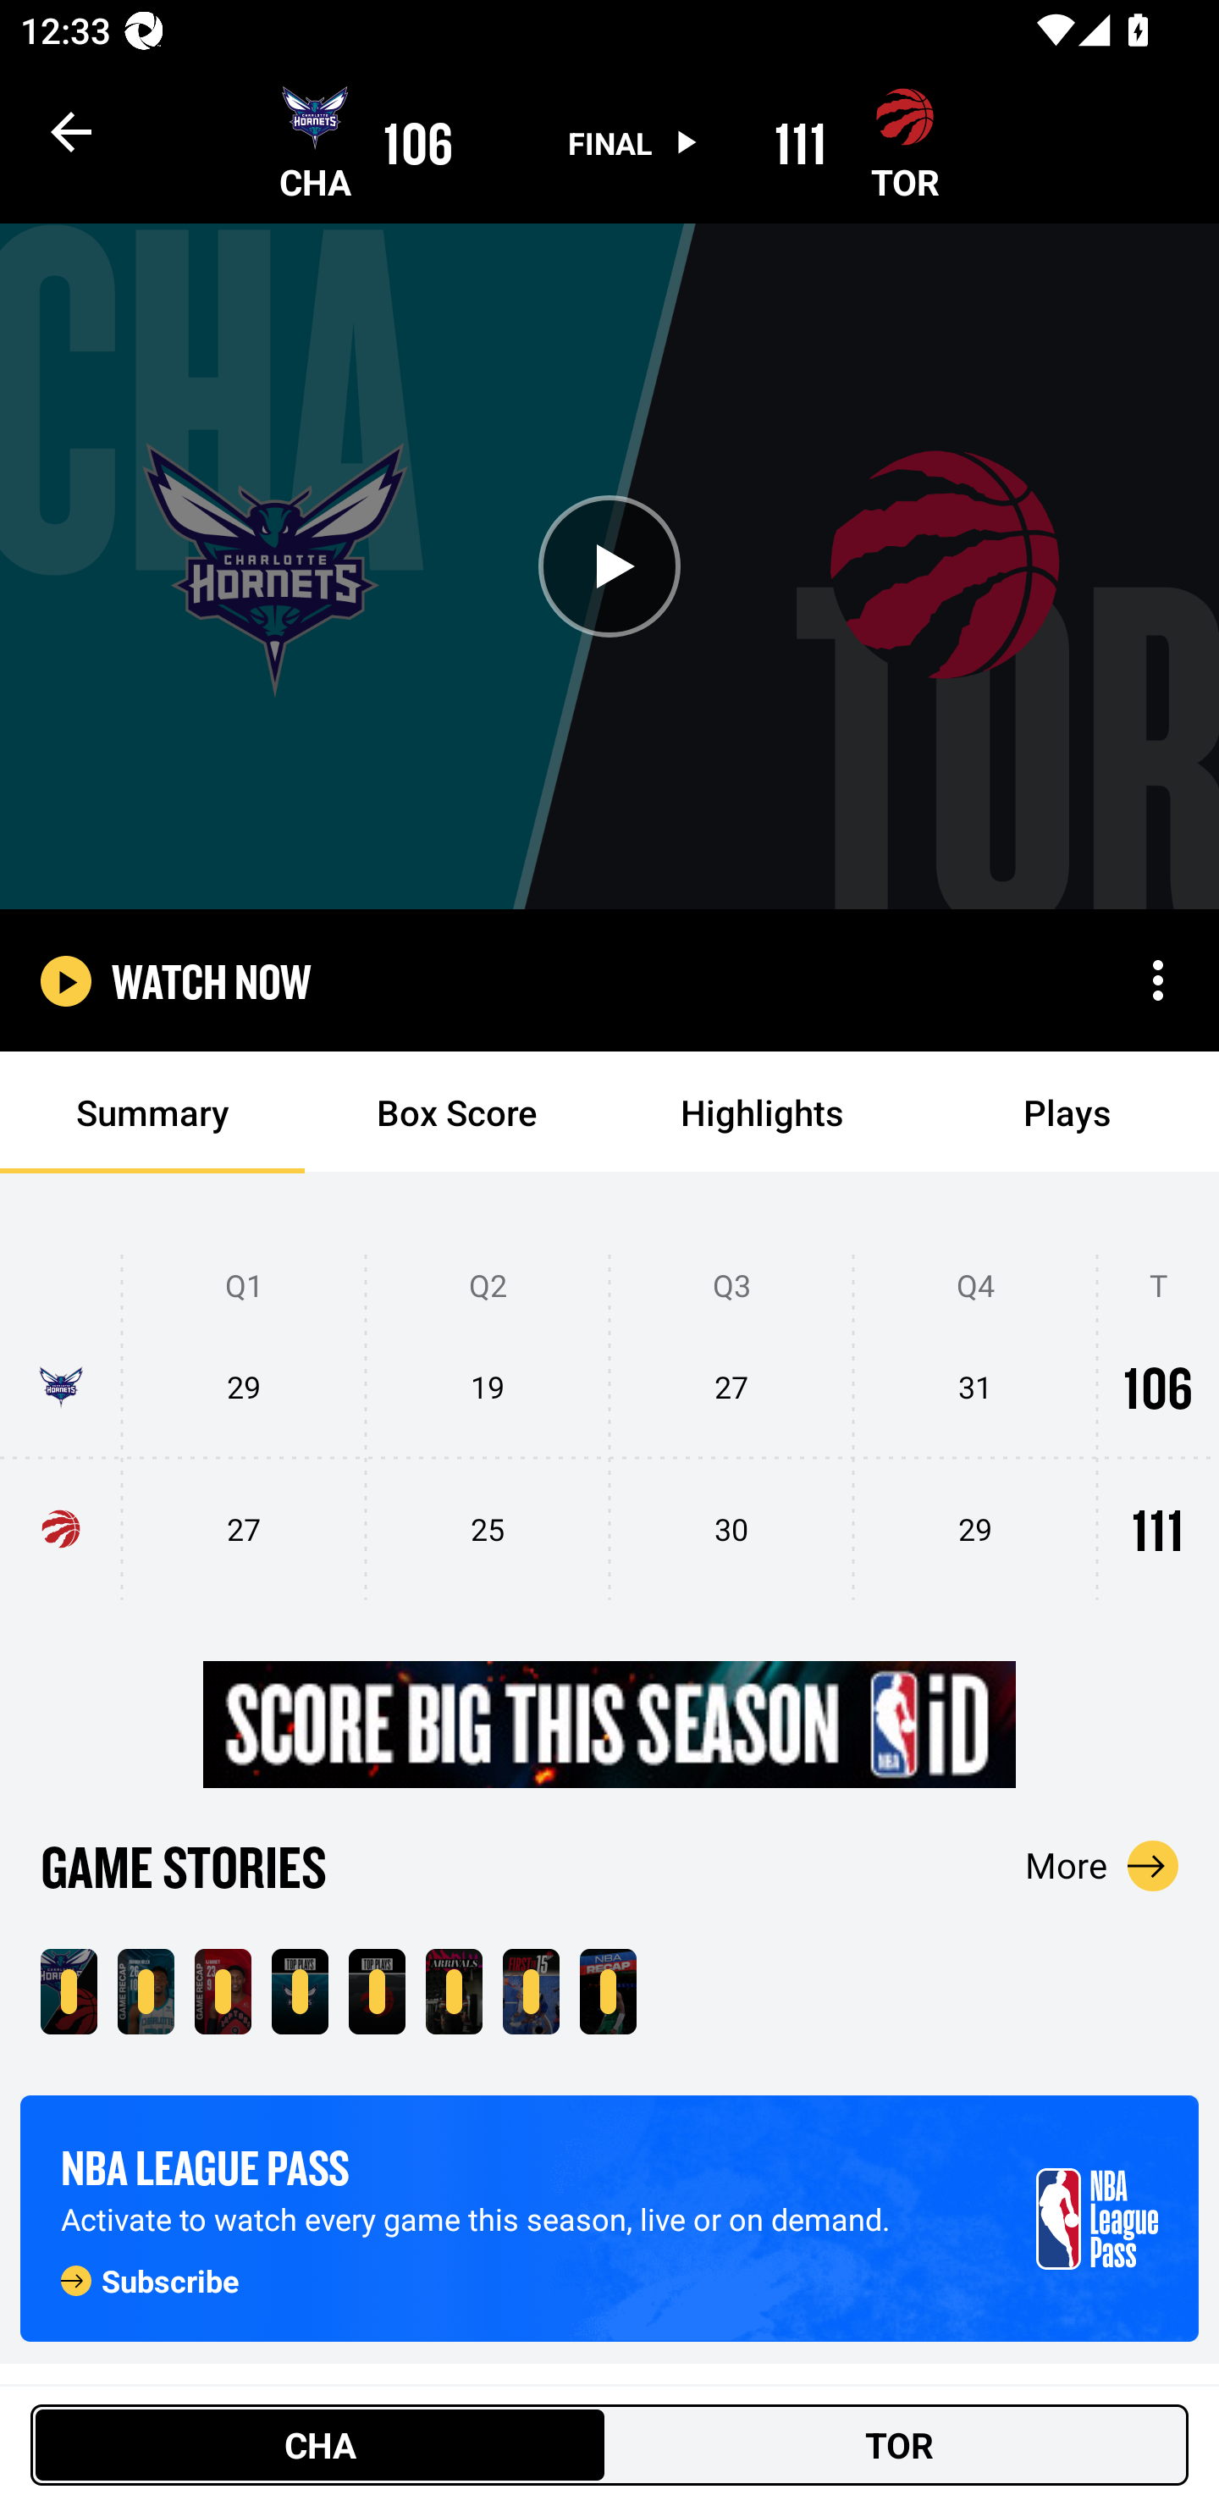 The width and height of the screenshot is (1219, 2506). Describe the element at coordinates (212, 980) in the screenshot. I see `WATCH NOW` at that location.